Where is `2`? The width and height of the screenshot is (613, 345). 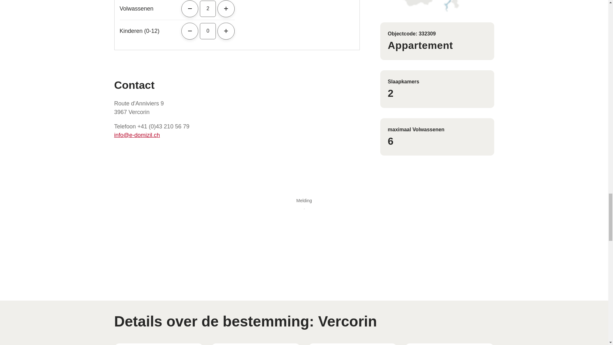 2 is located at coordinates (208, 9).